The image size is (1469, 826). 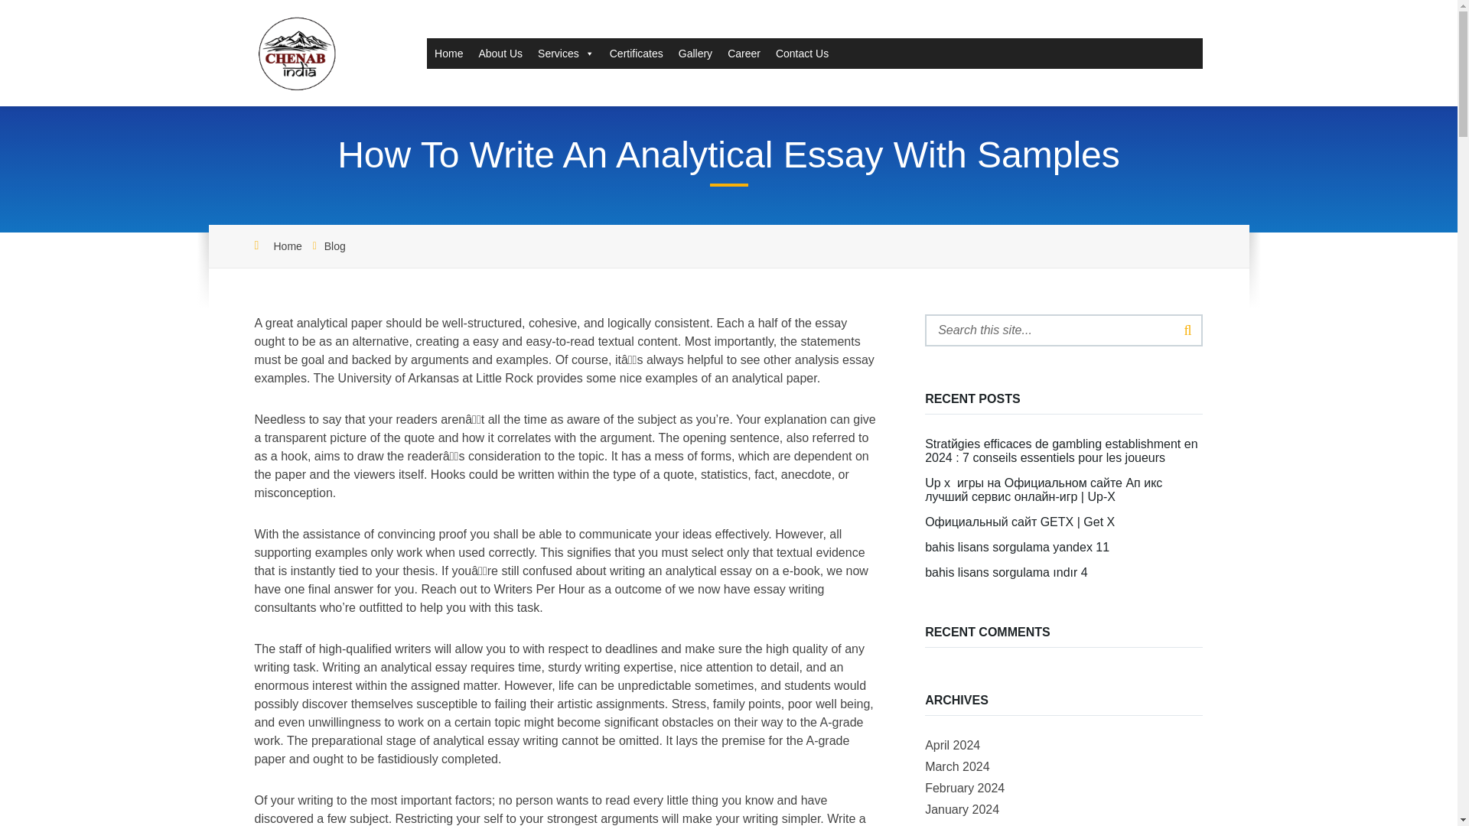 What do you see at coordinates (744, 53) in the screenshot?
I see `Career` at bounding box center [744, 53].